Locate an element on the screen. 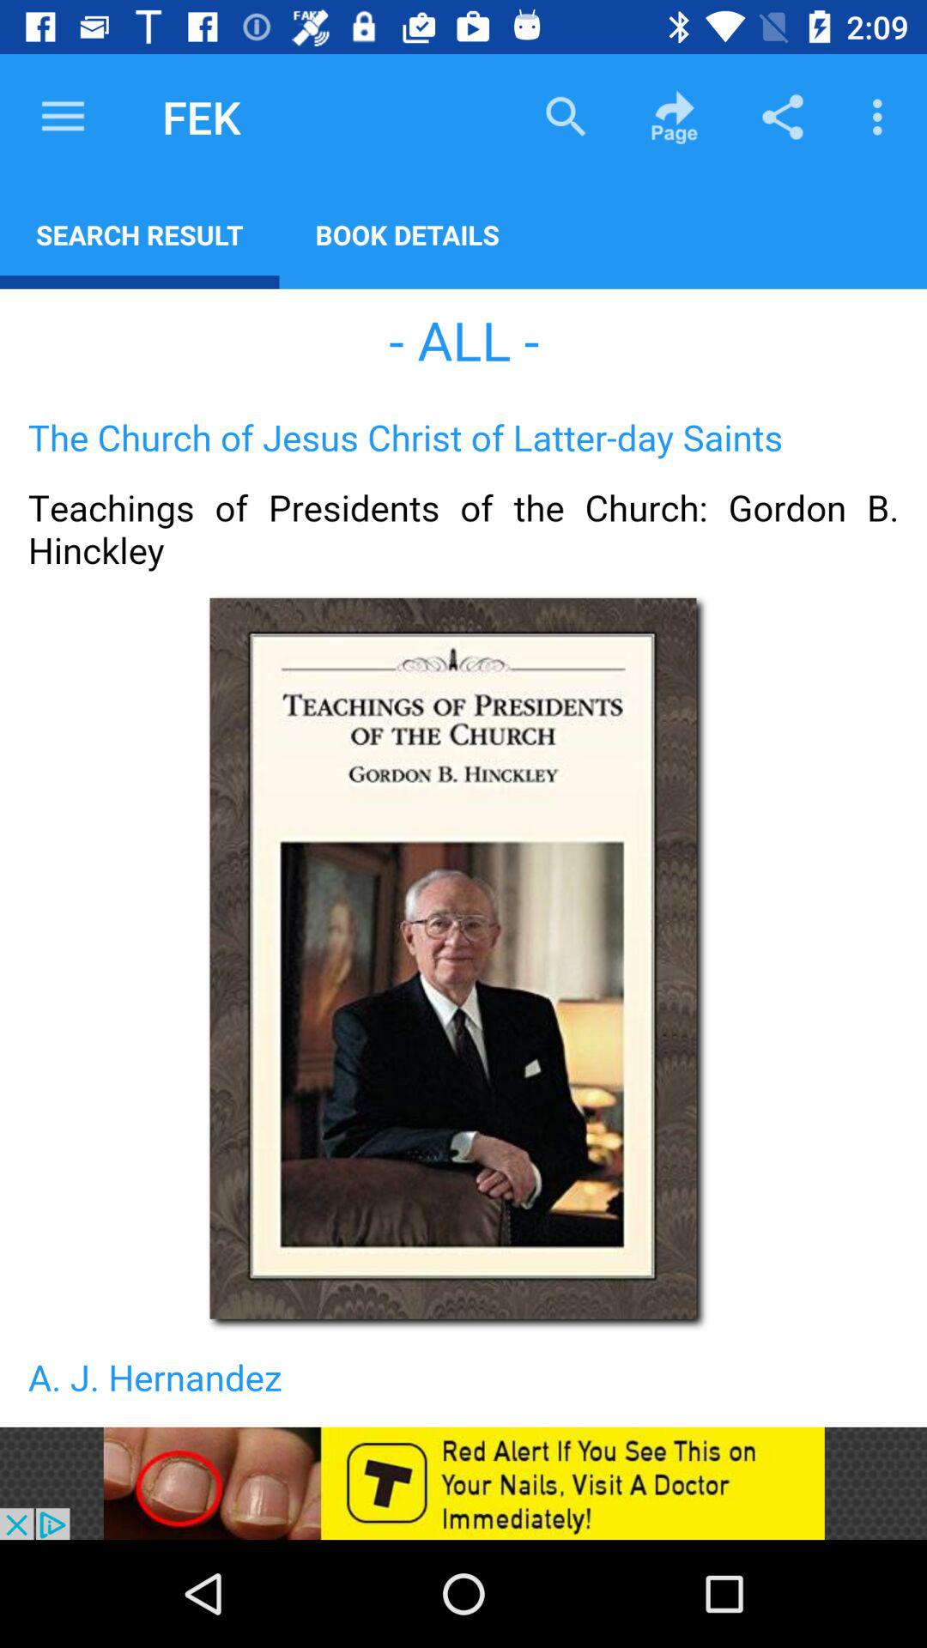 The width and height of the screenshot is (927, 1648). advertisement is located at coordinates (463, 1483).